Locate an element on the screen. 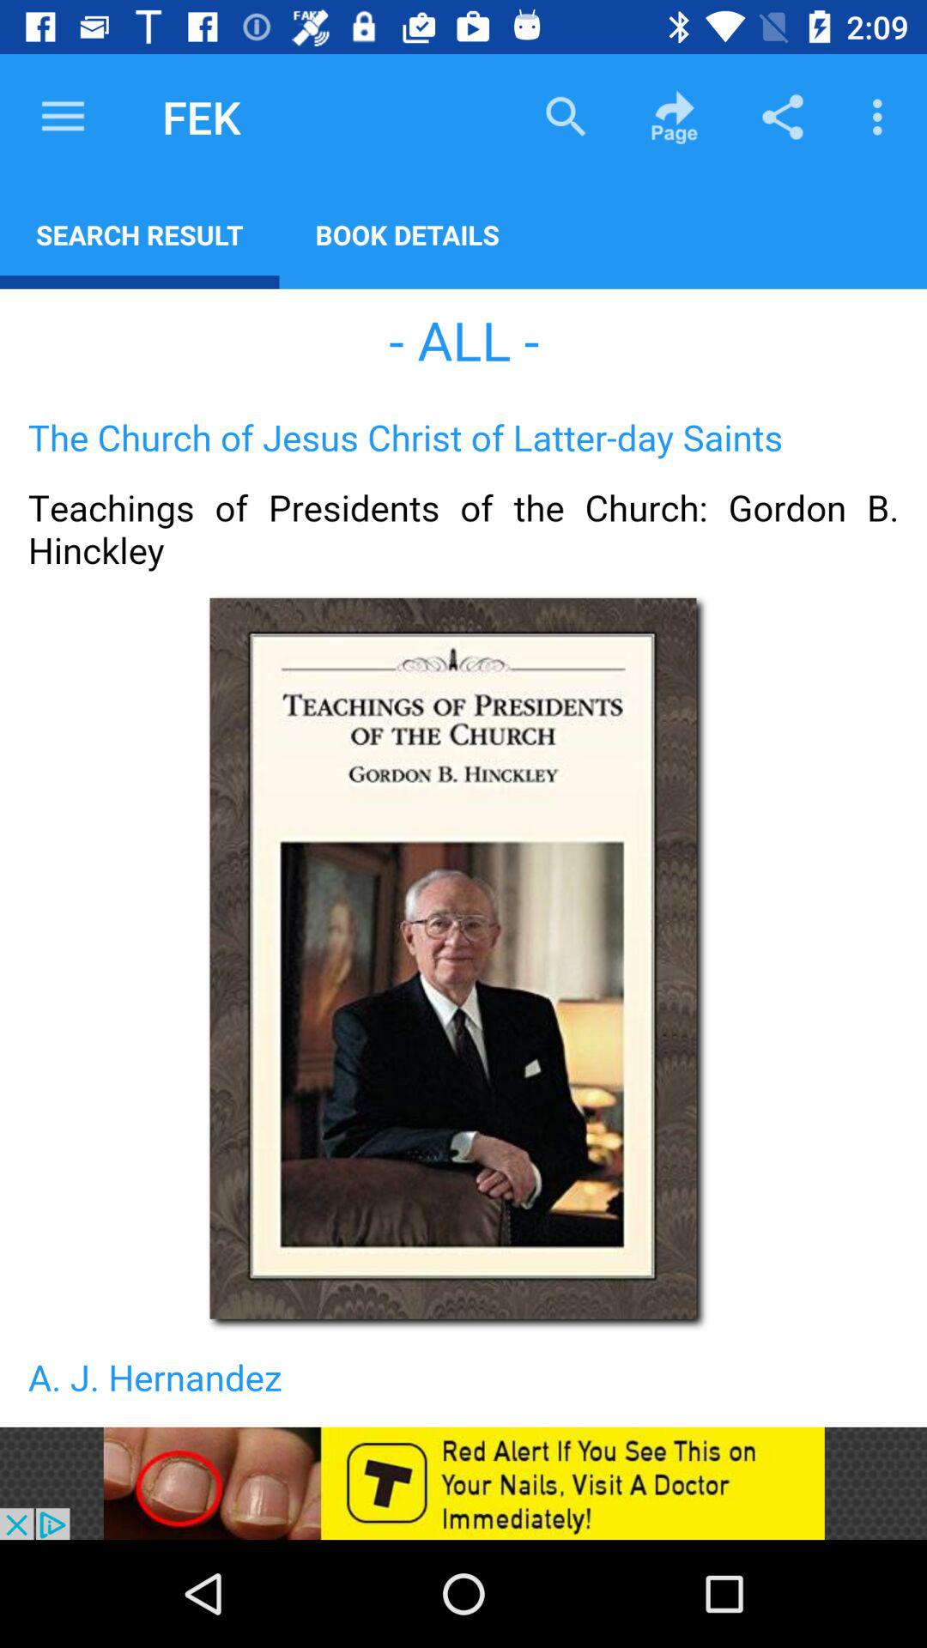 The width and height of the screenshot is (927, 1648). advertisement is located at coordinates (463, 1483).